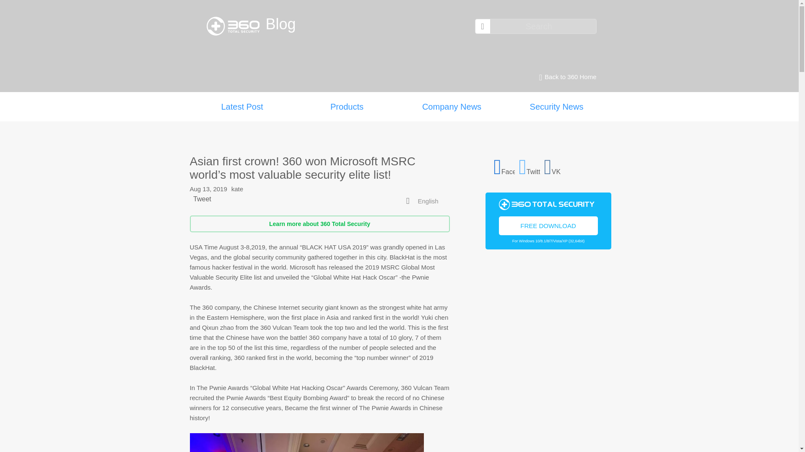  I want to click on Products, so click(347, 107).